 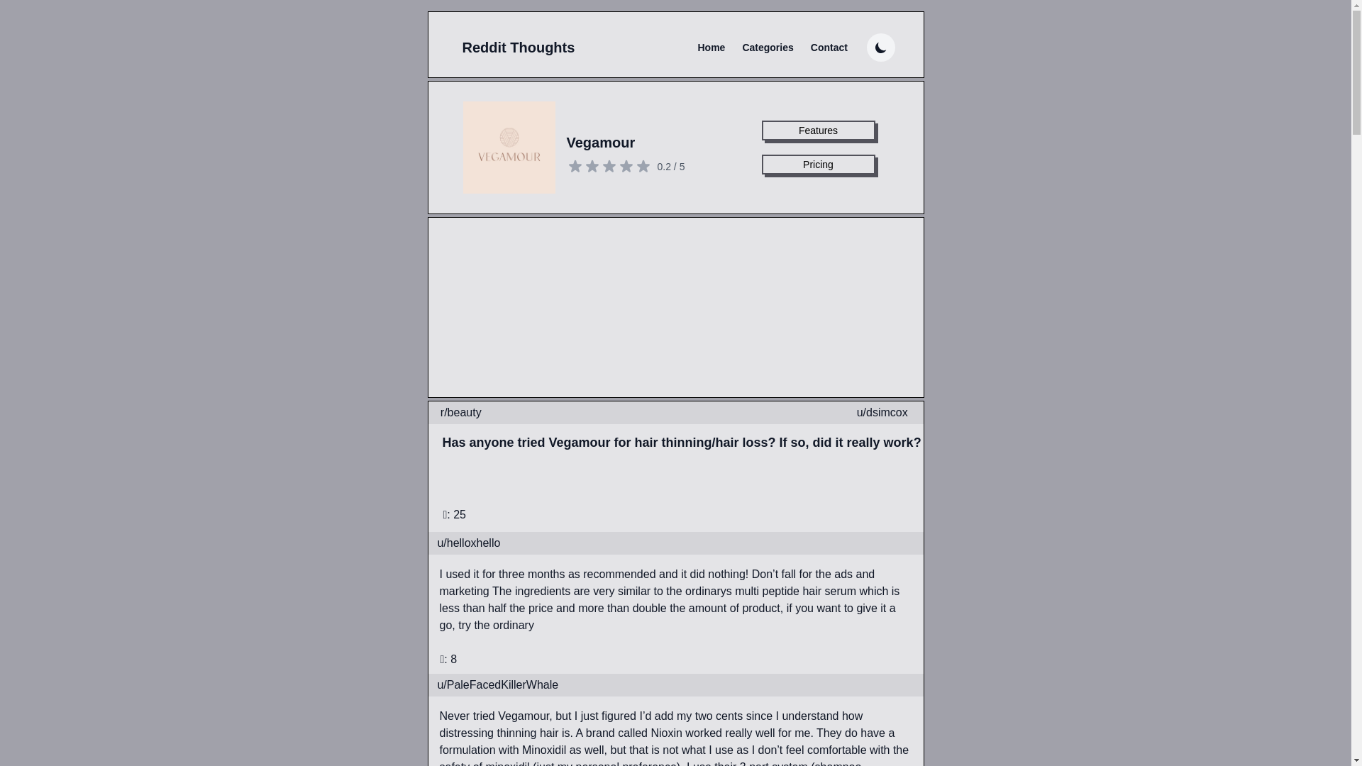 What do you see at coordinates (711, 47) in the screenshot?
I see `Home` at bounding box center [711, 47].